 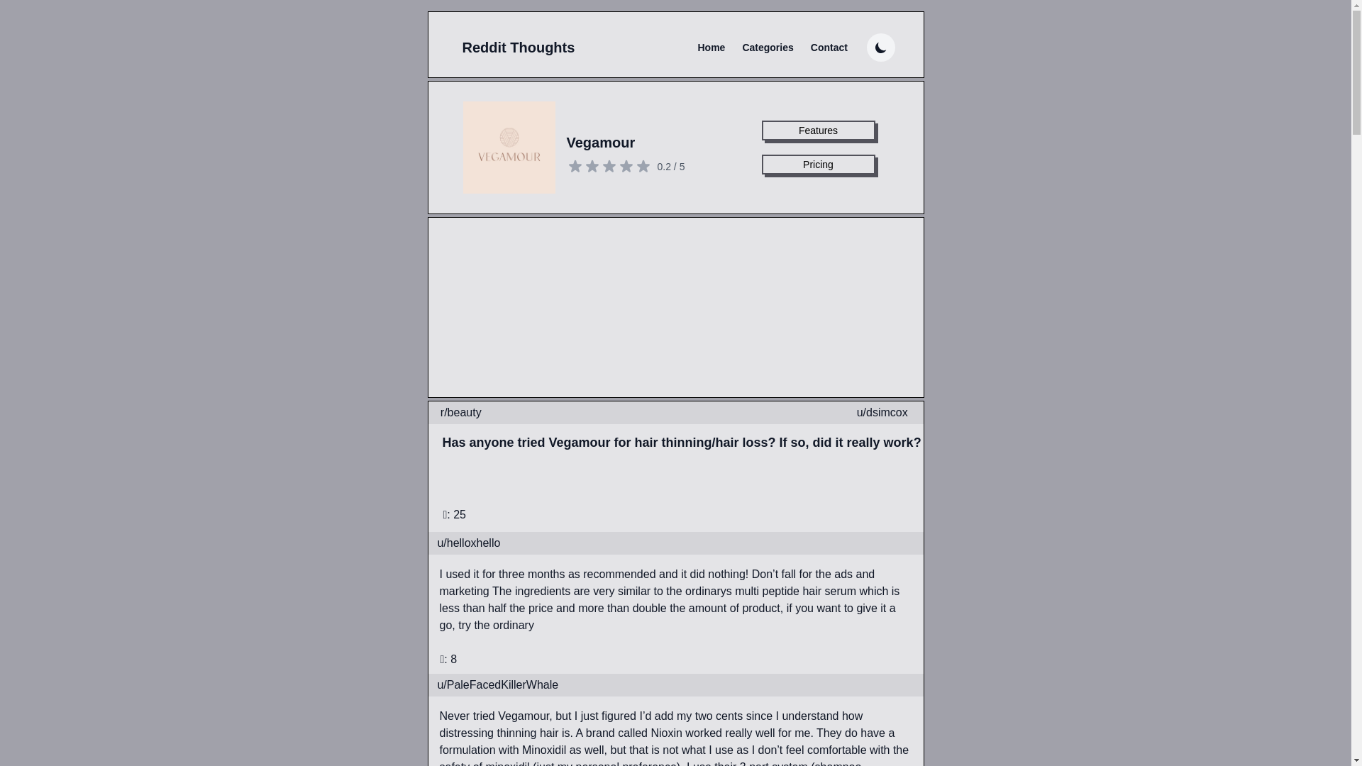 What do you see at coordinates (711, 47) in the screenshot?
I see `Home` at bounding box center [711, 47].